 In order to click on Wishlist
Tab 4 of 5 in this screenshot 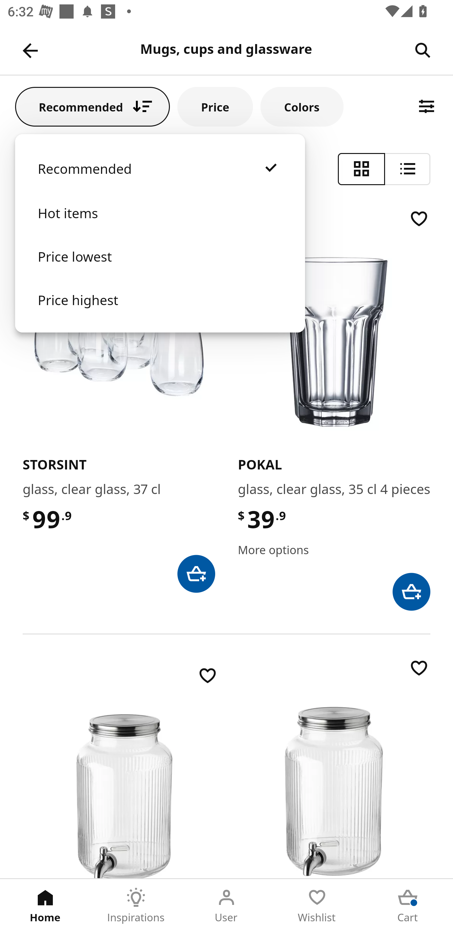, I will do `click(317, 906)`.